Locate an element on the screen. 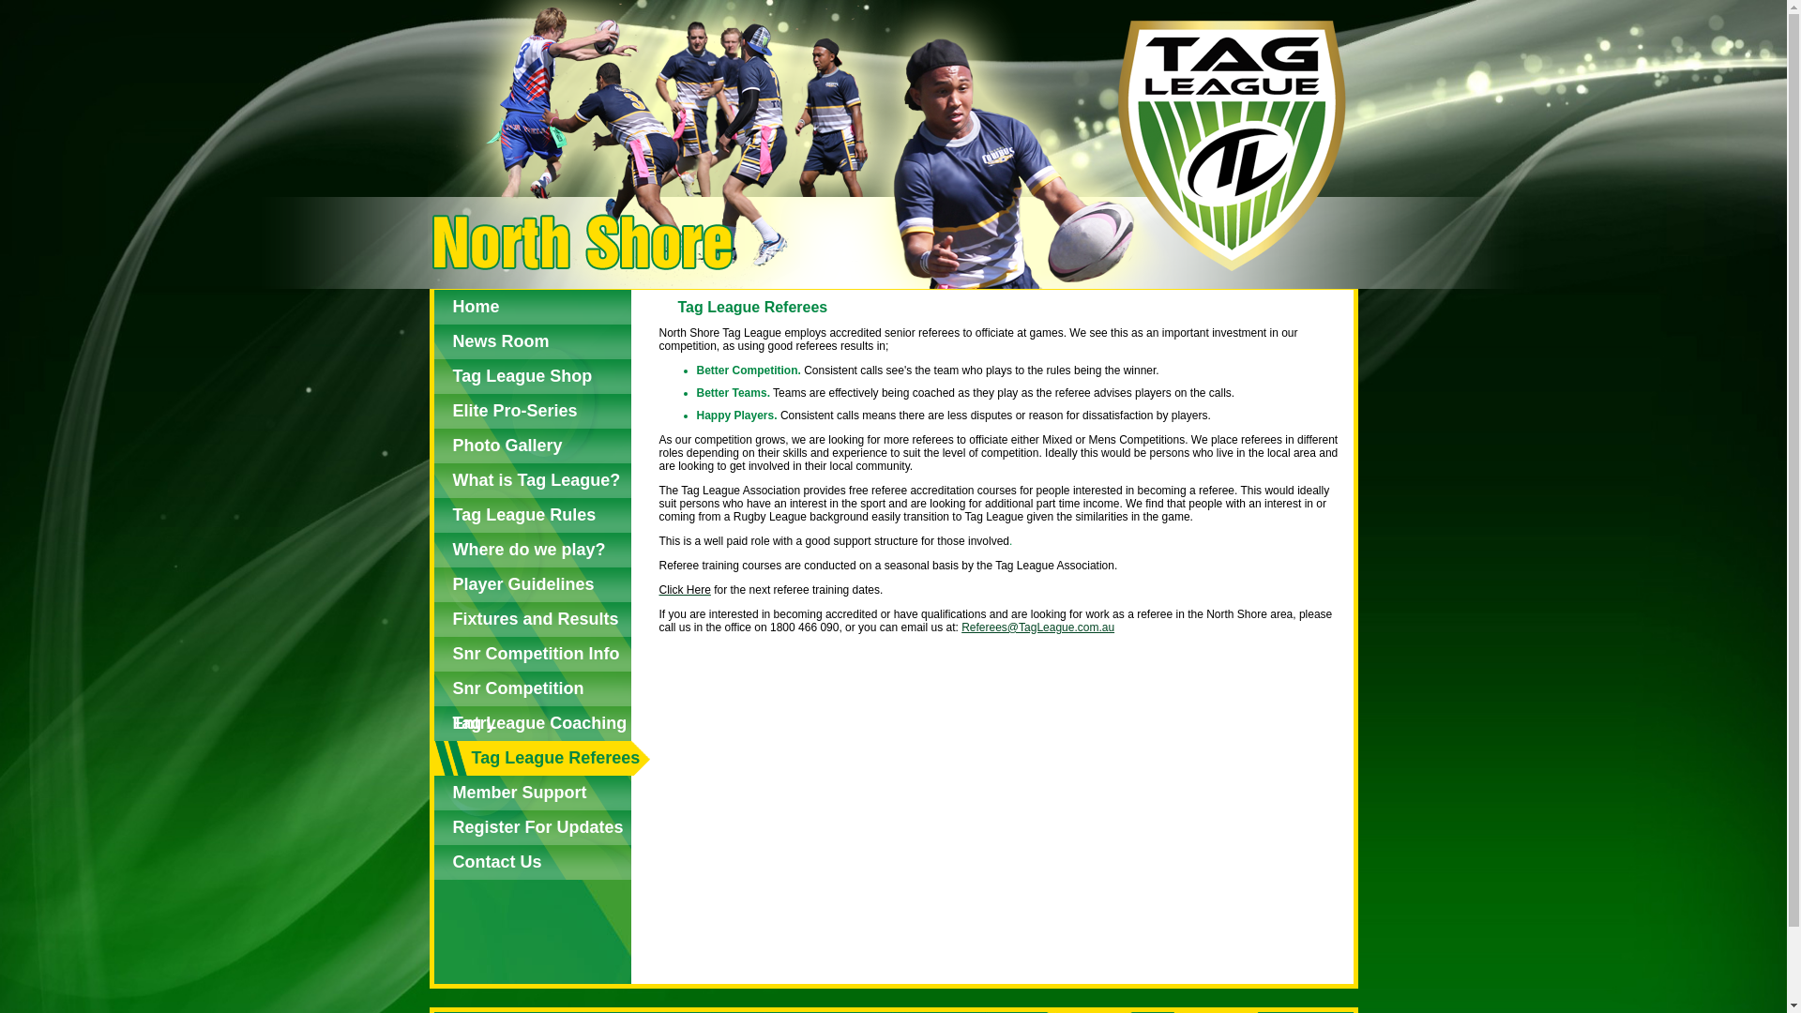 Image resolution: width=1801 pixels, height=1013 pixels. Register For Updates is located at coordinates (532, 827).